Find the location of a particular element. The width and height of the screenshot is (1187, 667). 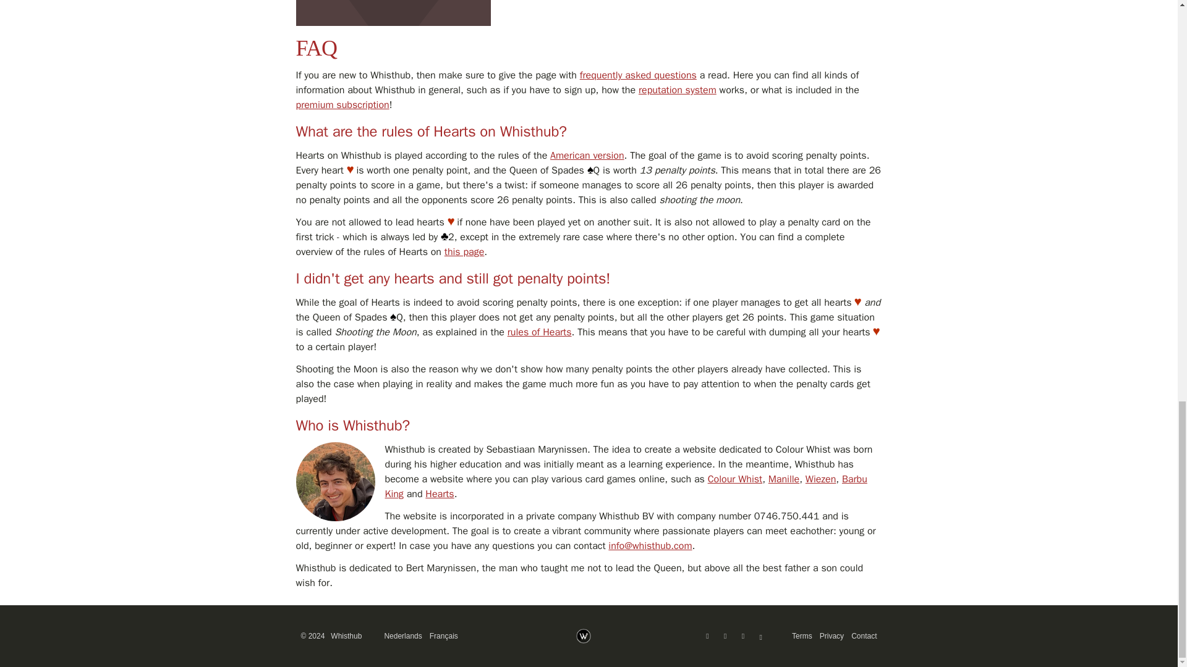

frequently asked questions is located at coordinates (638, 75).